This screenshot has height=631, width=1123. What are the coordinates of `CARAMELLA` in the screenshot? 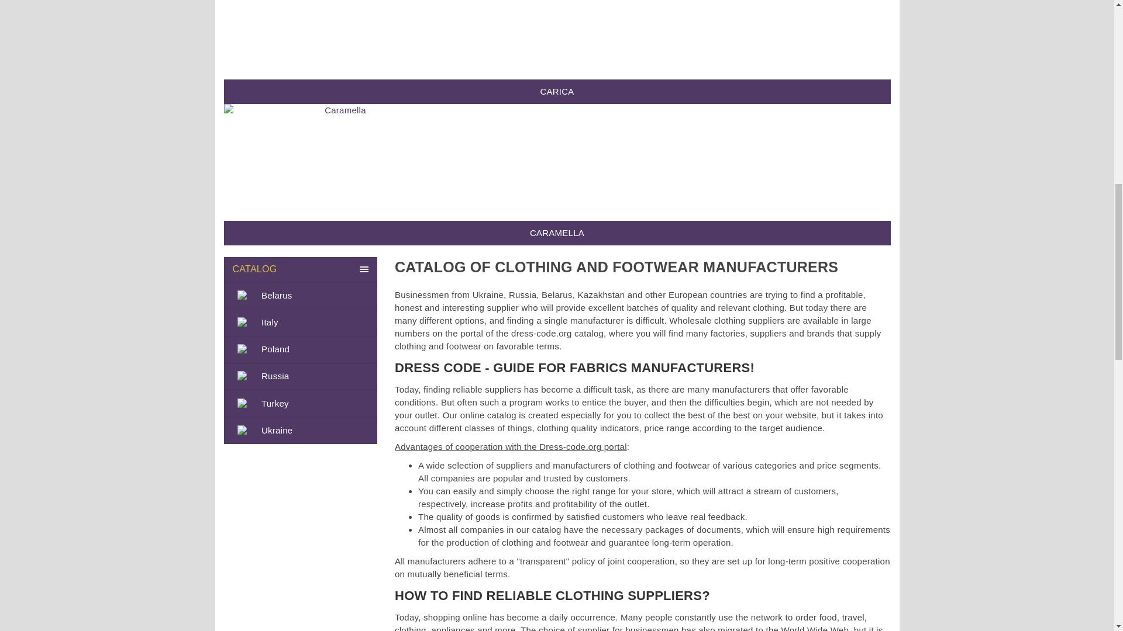 It's located at (557, 233).